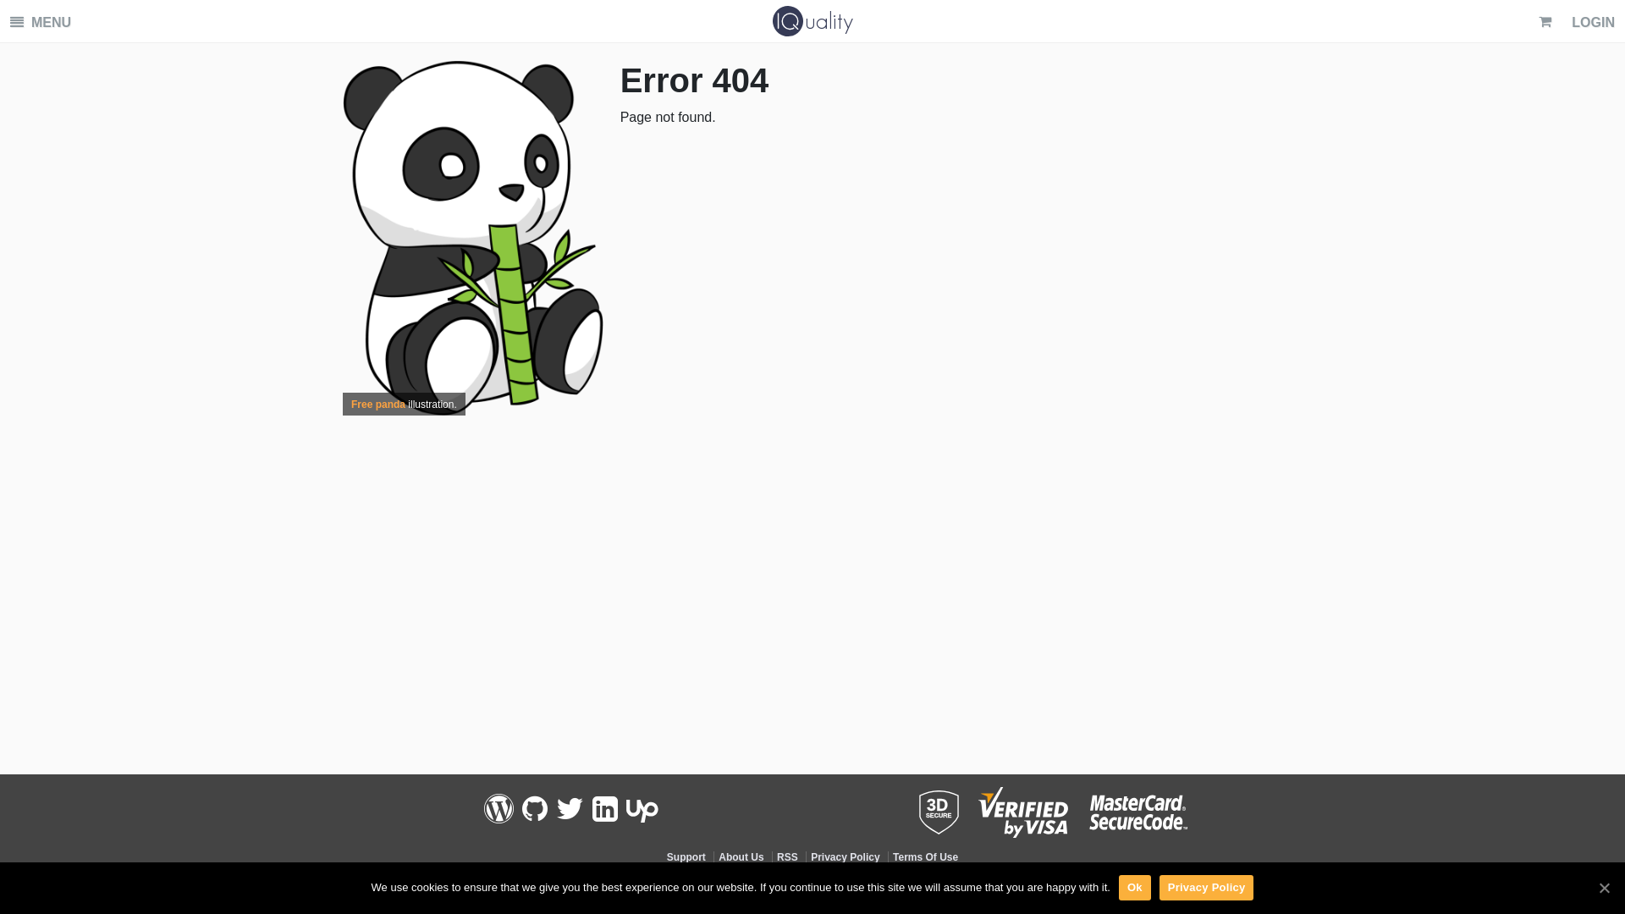 The image size is (1625, 914). What do you see at coordinates (1207, 888) in the screenshot?
I see `Privacy Policy` at bounding box center [1207, 888].